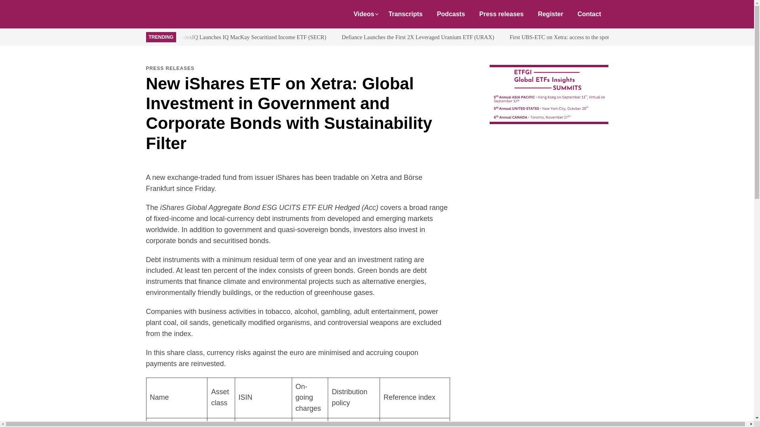  I want to click on Register, so click(550, 14).